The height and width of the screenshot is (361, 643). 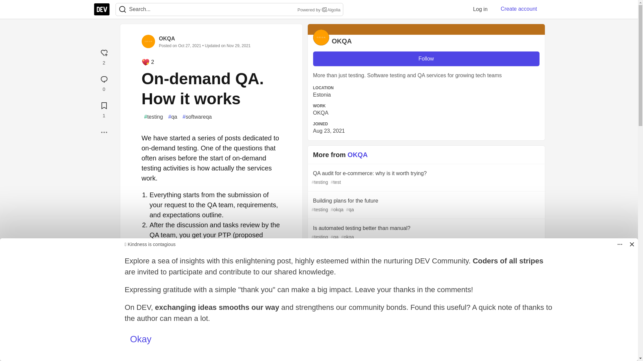 What do you see at coordinates (167, 38) in the screenshot?
I see `OKQA` at bounding box center [167, 38].